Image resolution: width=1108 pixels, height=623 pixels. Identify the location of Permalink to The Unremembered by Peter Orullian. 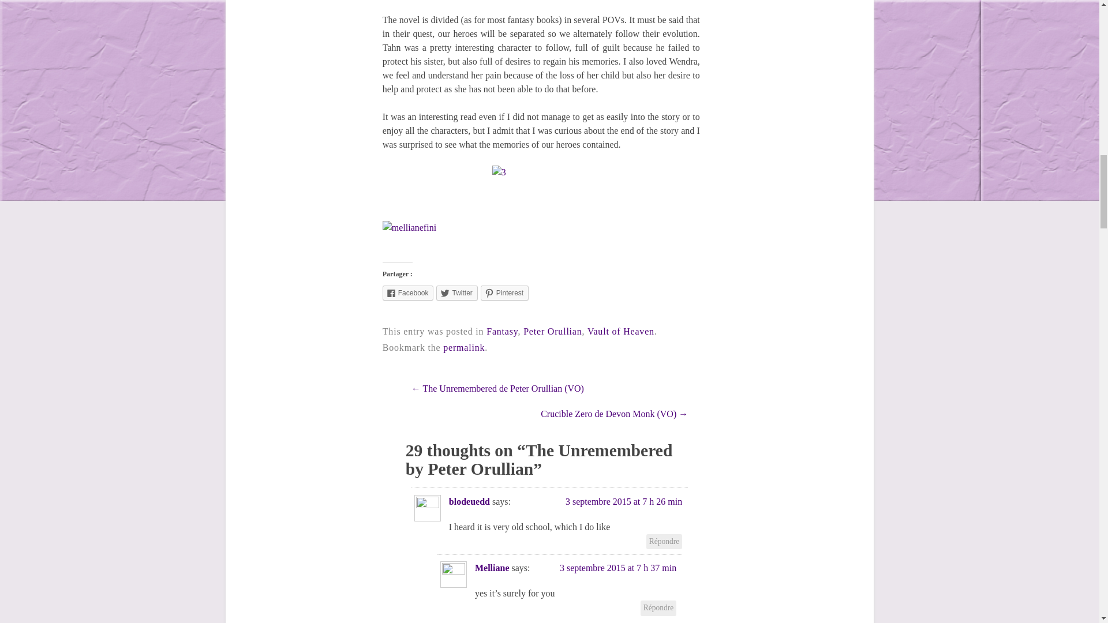
(464, 347).